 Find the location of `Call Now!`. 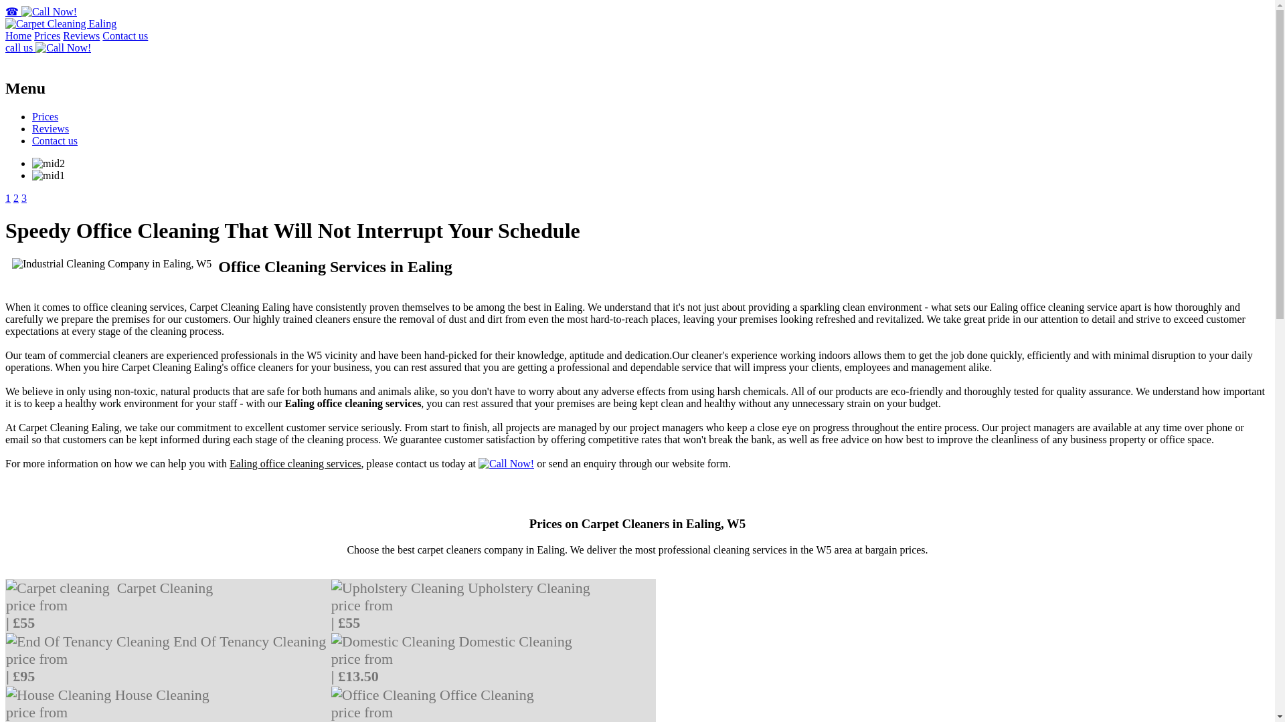

Call Now! is located at coordinates (506, 463).